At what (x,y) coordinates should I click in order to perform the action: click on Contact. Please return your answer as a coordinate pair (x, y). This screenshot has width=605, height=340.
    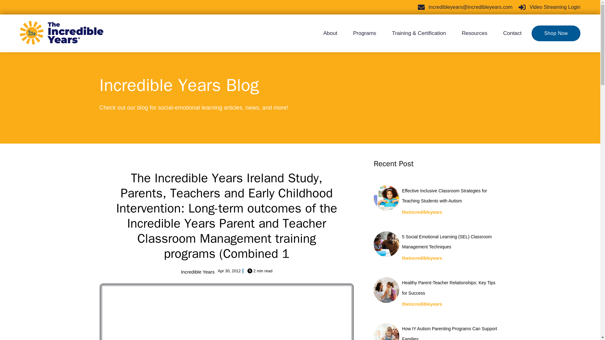
    Looking at the image, I should click on (509, 33).